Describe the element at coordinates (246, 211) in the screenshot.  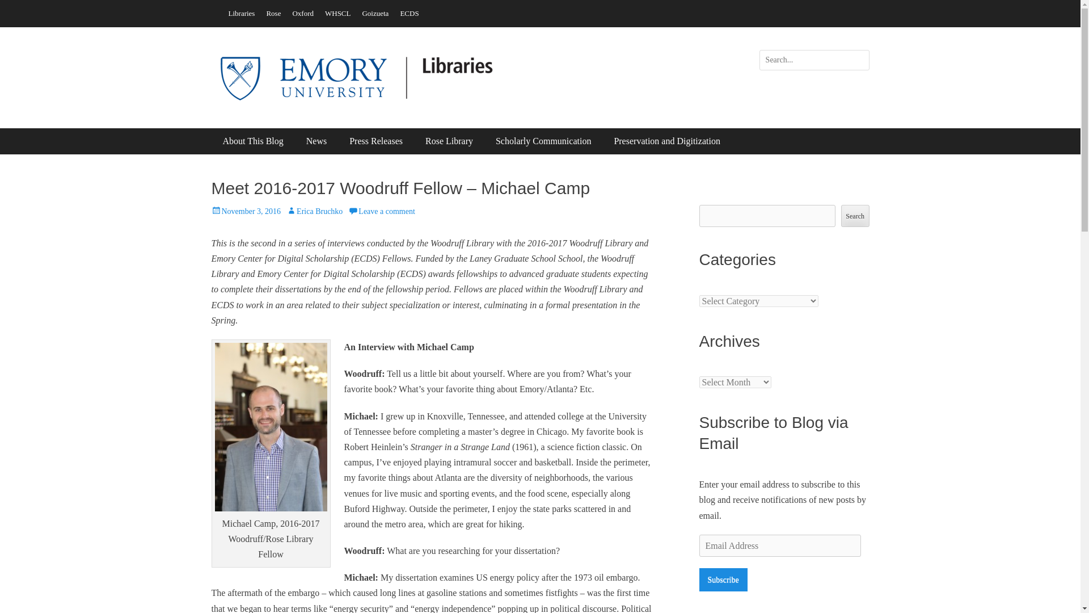
I see `November 3, 2016` at that location.